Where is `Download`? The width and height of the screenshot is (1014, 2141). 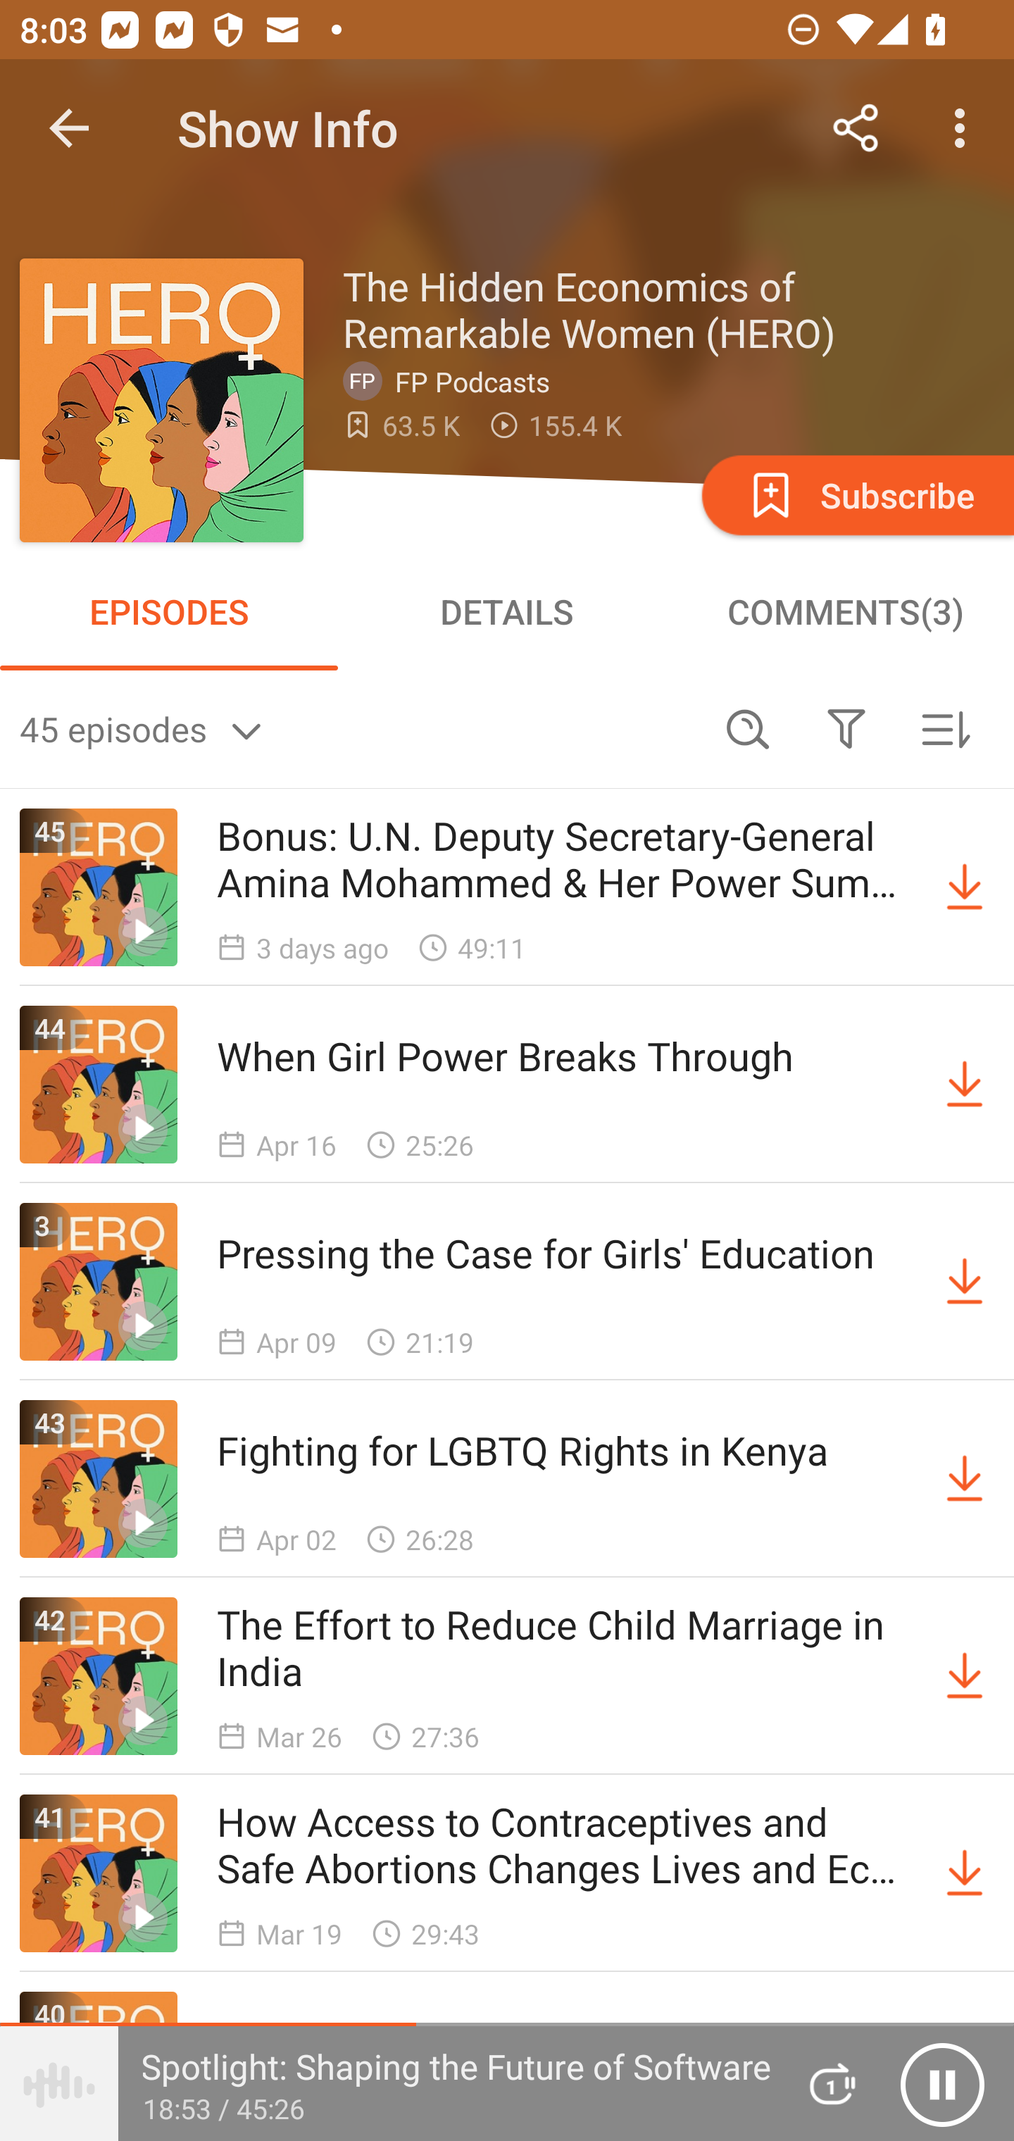 Download is located at coordinates (965, 1084).